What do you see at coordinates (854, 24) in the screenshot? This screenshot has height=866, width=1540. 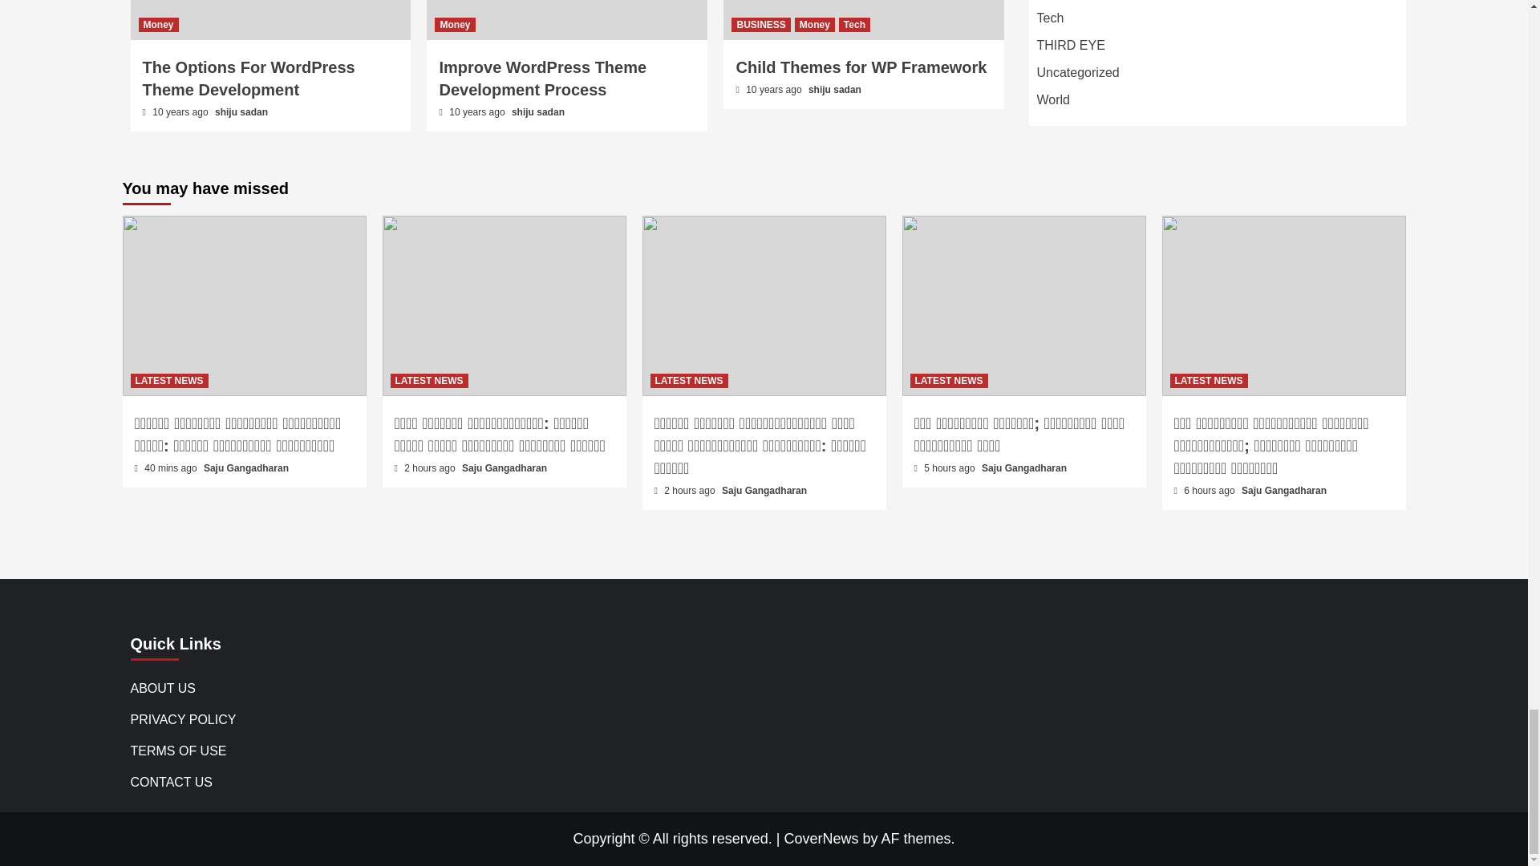 I see `Tech` at bounding box center [854, 24].